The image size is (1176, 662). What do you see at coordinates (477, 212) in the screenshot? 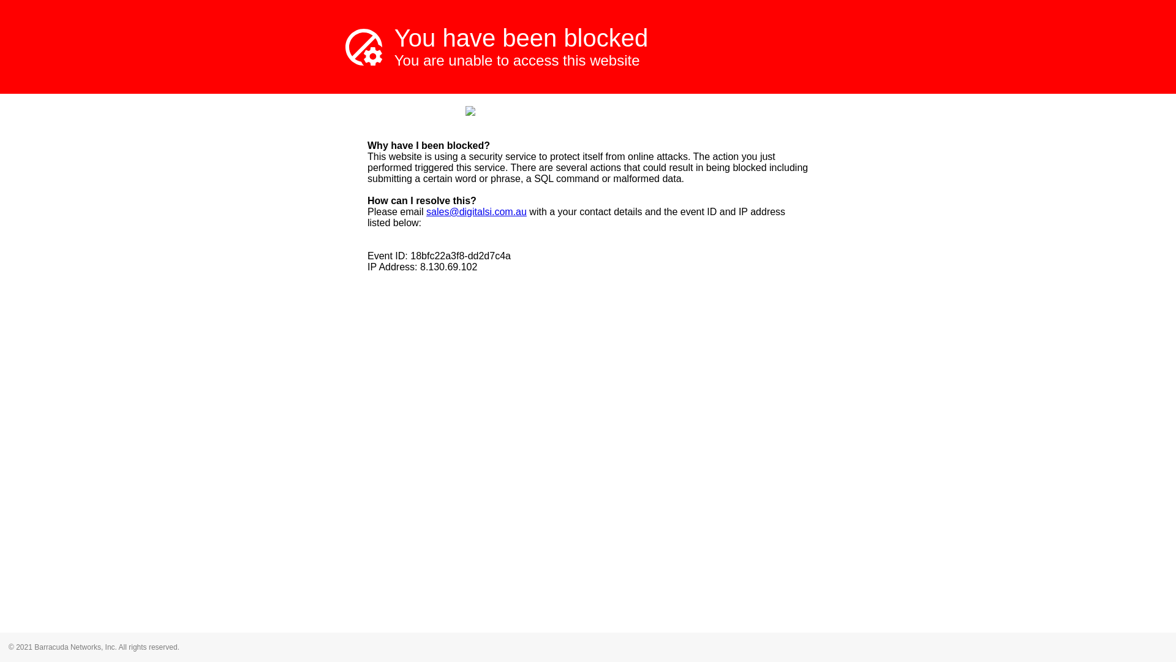
I see `sales@digitalsi.com.au` at bounding box center [477, 212].